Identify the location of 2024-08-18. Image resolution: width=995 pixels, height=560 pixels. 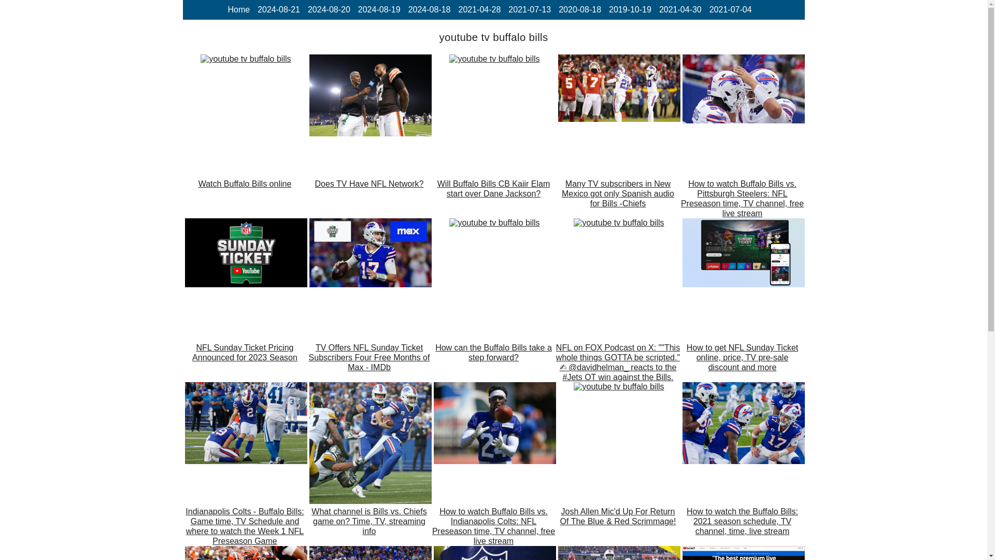
(429, 9).